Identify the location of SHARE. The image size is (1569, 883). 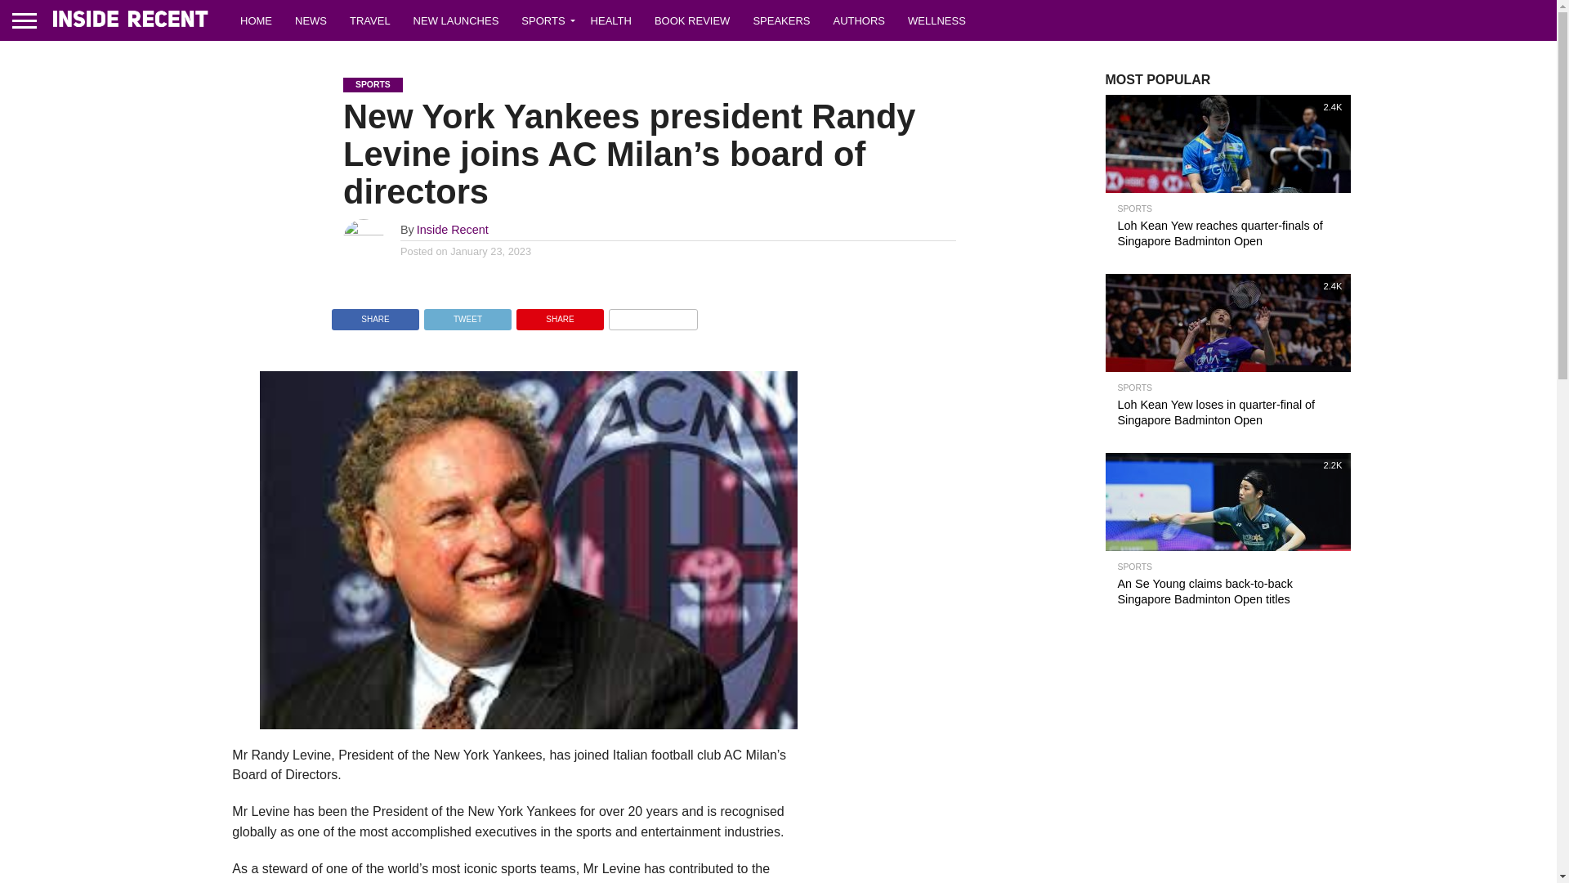
(376, 315).